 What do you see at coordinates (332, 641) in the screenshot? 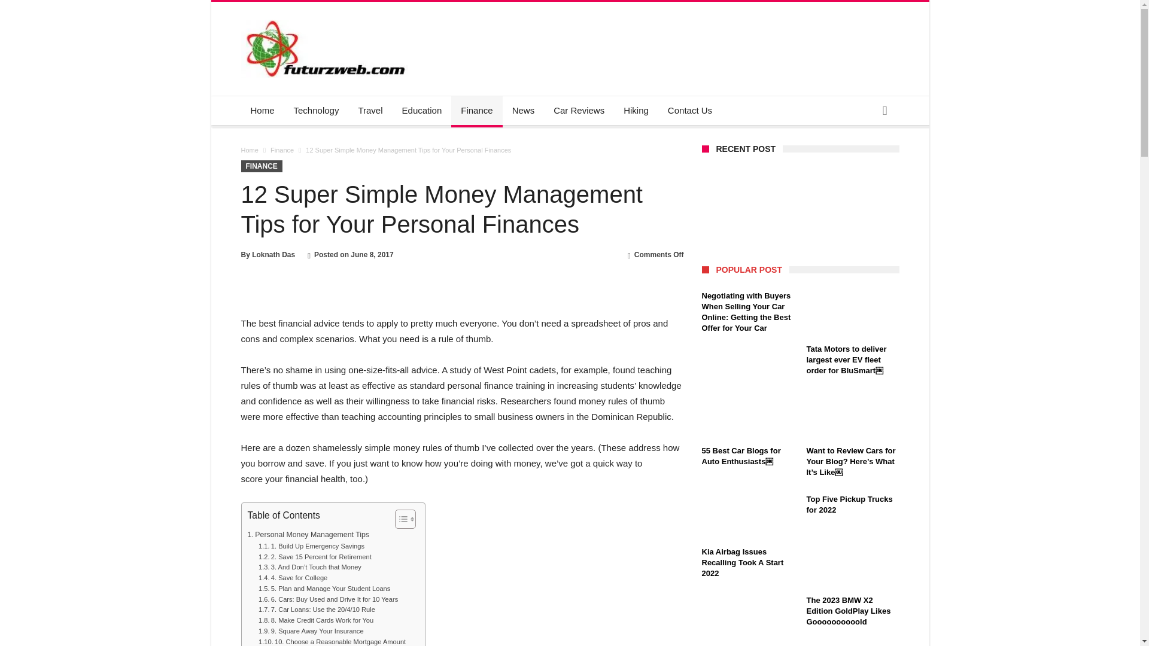
I see `10. Choose a Reasonable Mortgage Amount` at bounding box center [332, 641].